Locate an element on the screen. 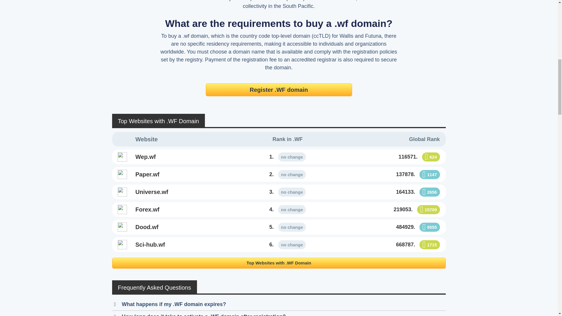  Maintained position is located at coordinates (292, 174).